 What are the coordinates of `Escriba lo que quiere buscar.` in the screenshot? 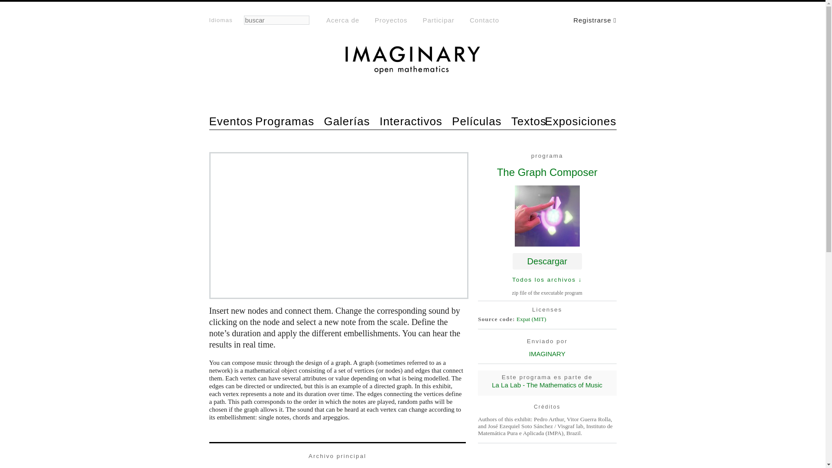 It's located at (276, 20).